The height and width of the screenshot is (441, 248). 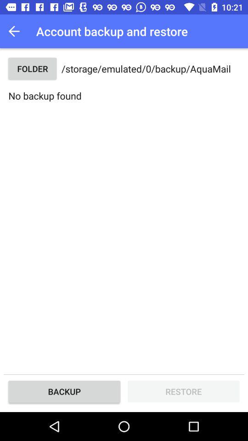 I want to click on turn off the button above the folder, so click(x=17, y=31).